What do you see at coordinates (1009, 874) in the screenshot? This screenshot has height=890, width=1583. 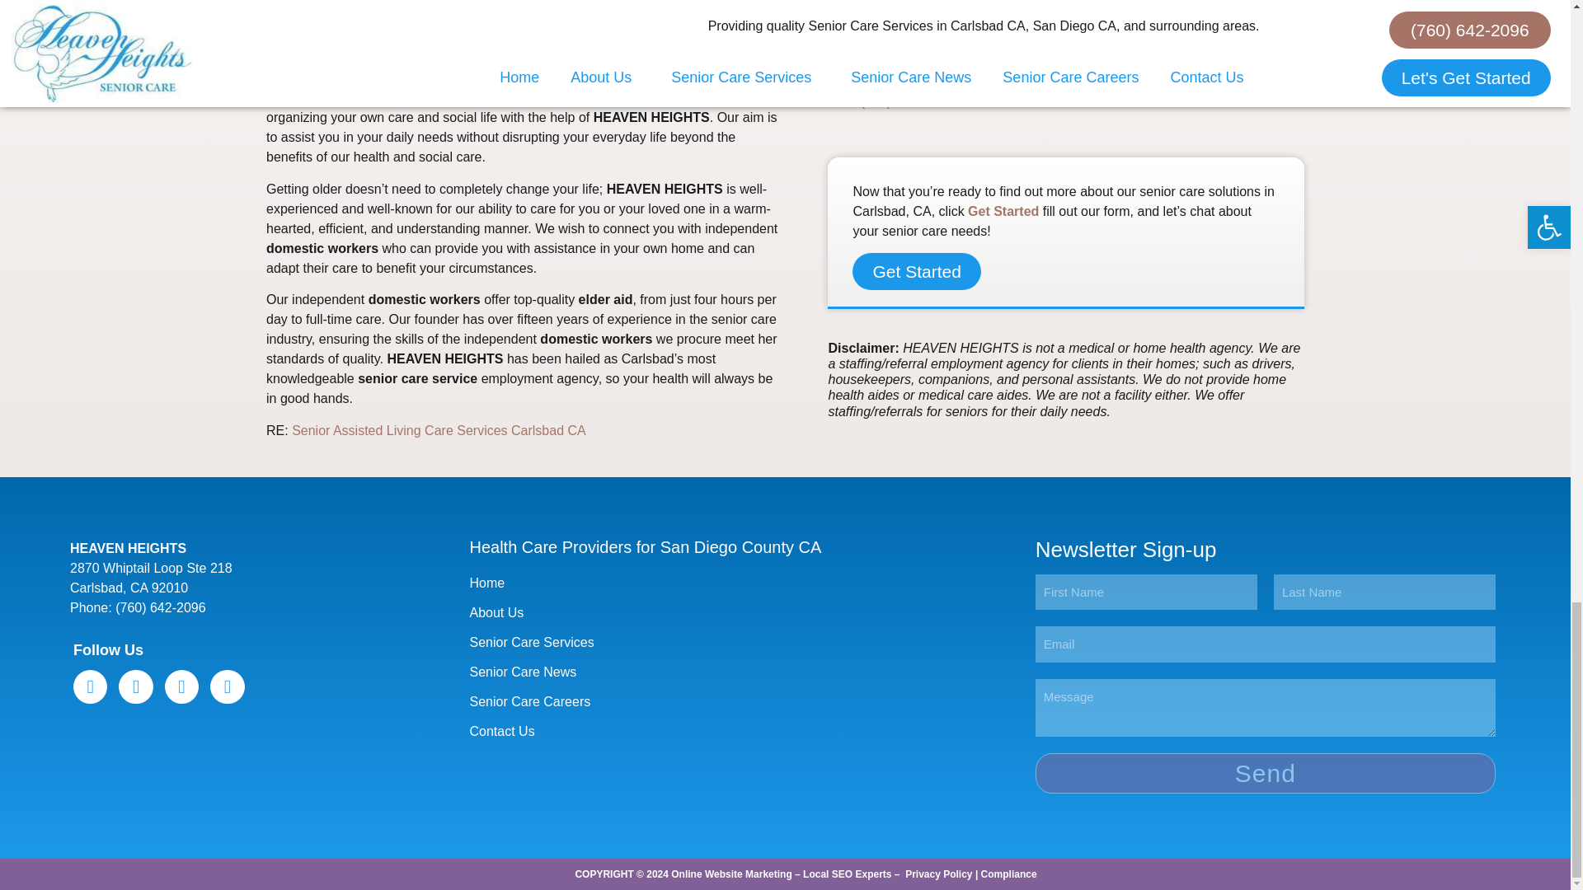 I see `Compliance` at bounding box center [1009, 874].